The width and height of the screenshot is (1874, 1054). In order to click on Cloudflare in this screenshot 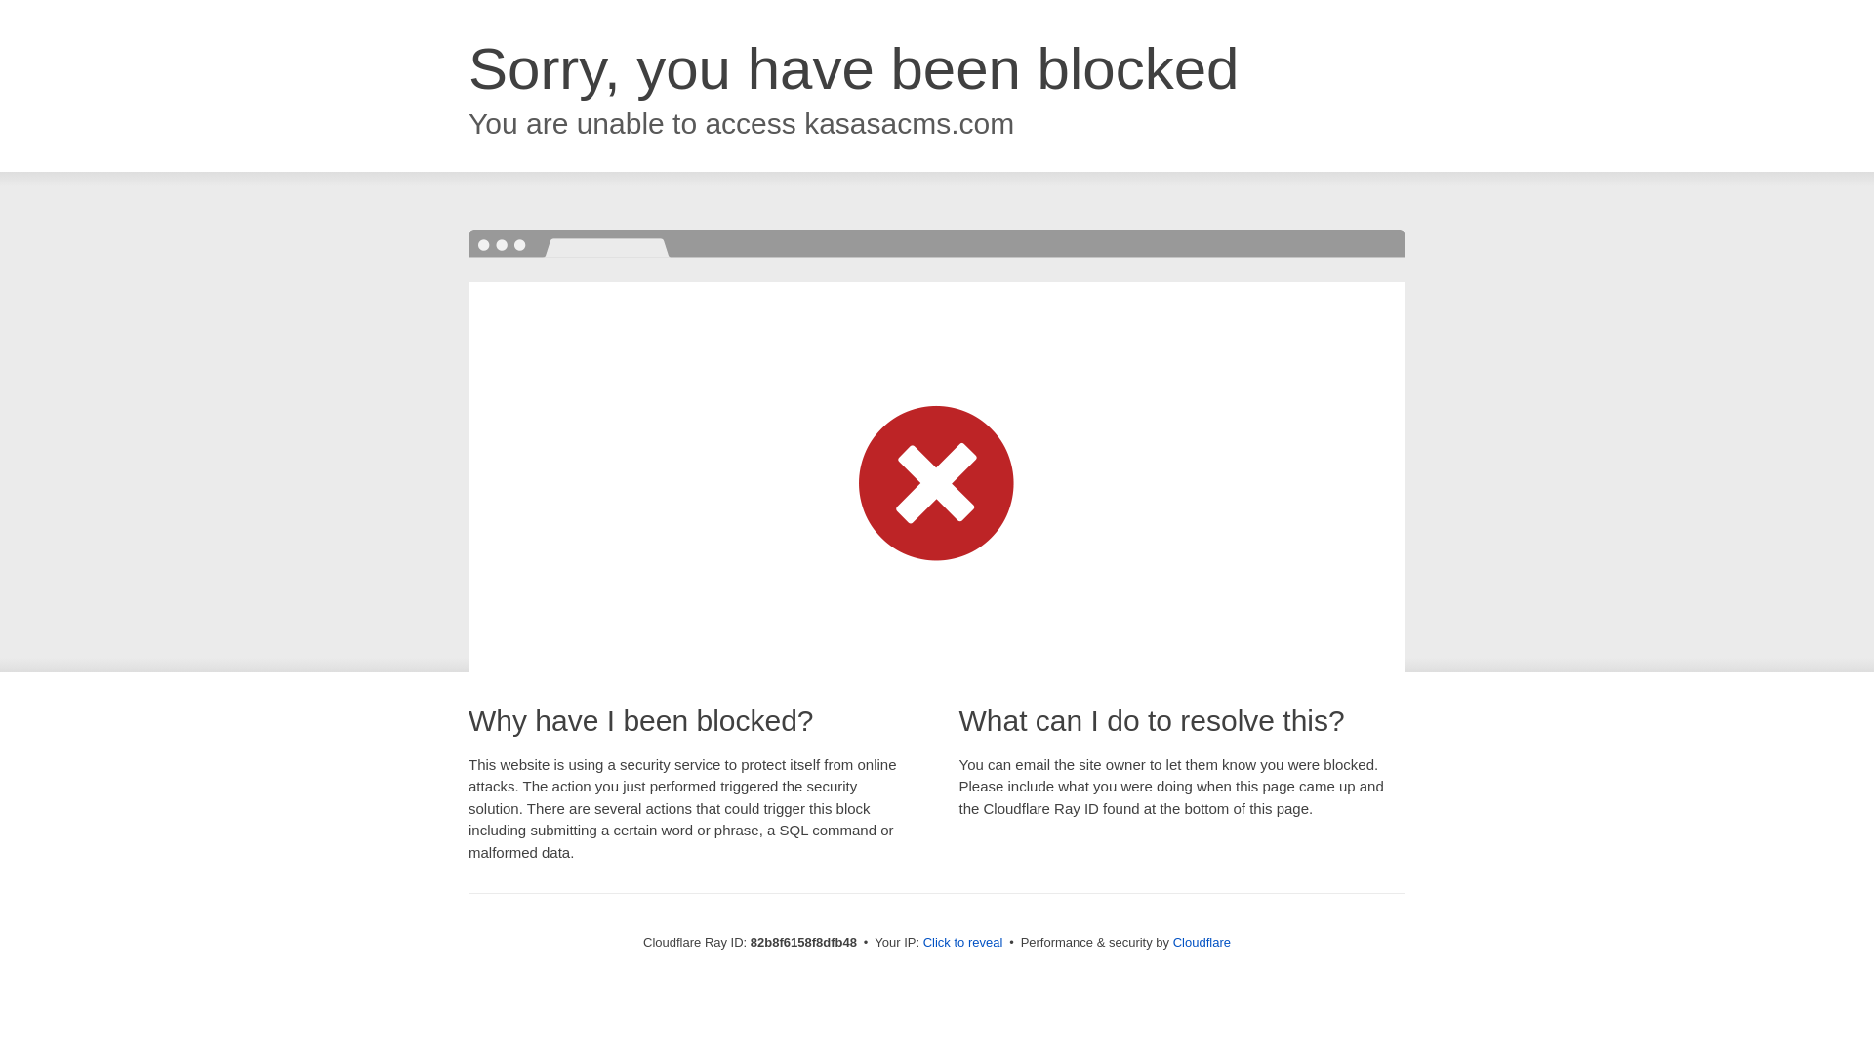, I will do `click(1202, 943)`.